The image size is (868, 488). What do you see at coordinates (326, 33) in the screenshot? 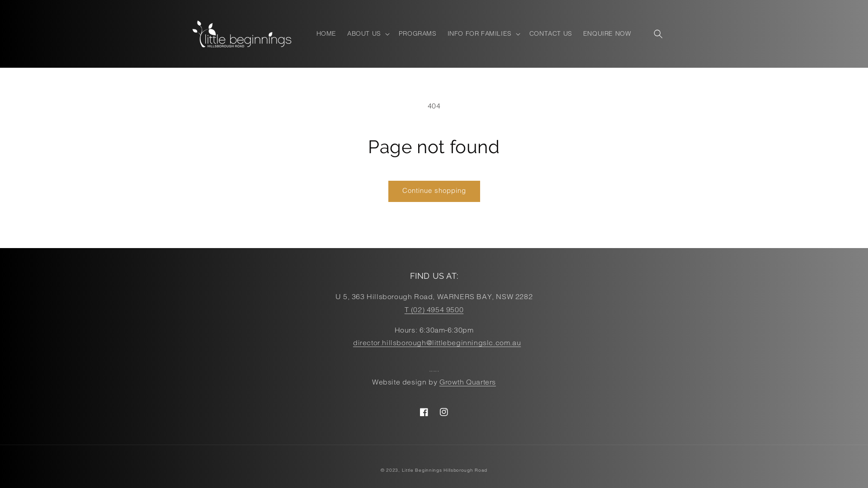
I see `HOME` at bounding box center [326, 33].